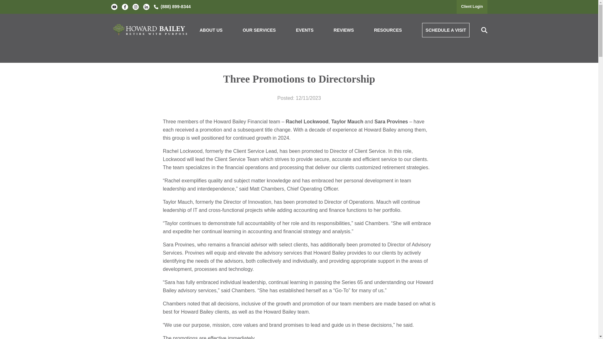 The image size is (603, 339). Describe the element at coordinates (211, 30) in the screenshot. I see `ABOUT US` at that location.